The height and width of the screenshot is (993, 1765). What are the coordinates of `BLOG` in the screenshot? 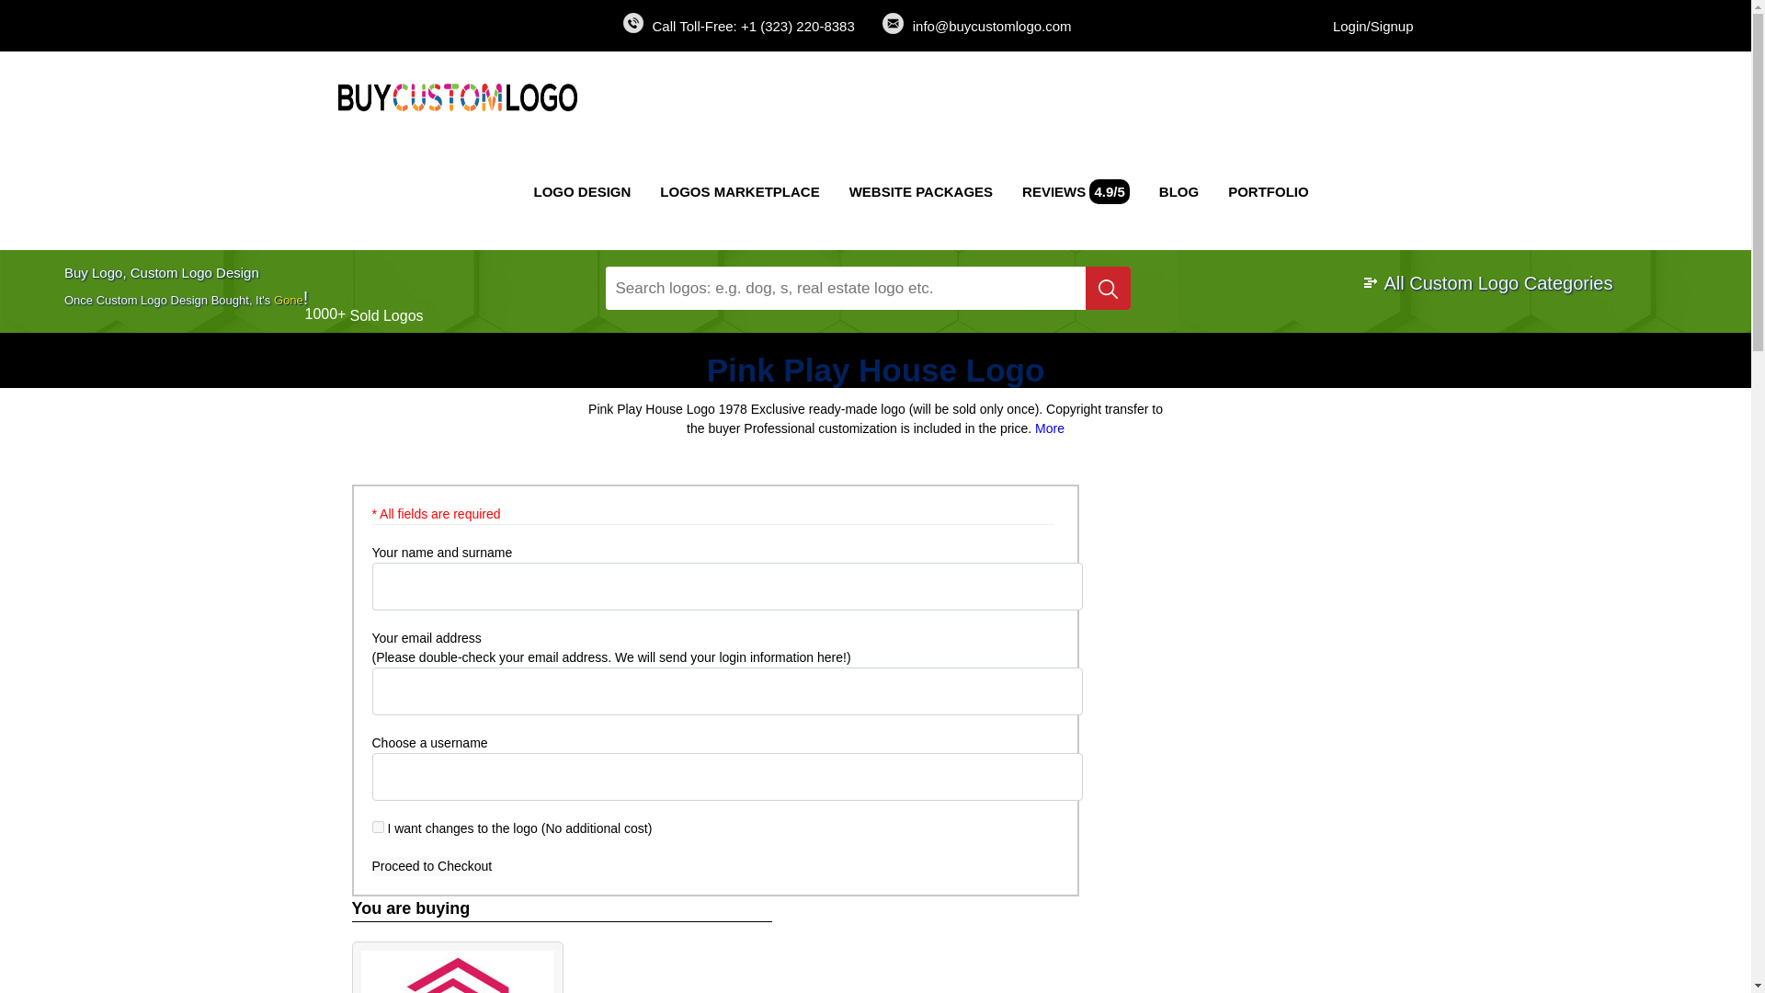 It's located at (1179, 191).